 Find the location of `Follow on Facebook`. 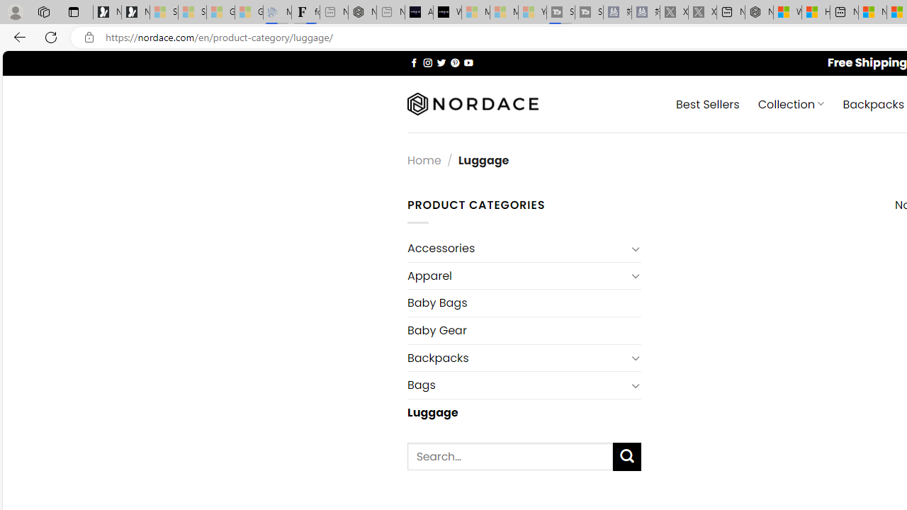

Follow on Facebook is located at coordinates (414, 62).